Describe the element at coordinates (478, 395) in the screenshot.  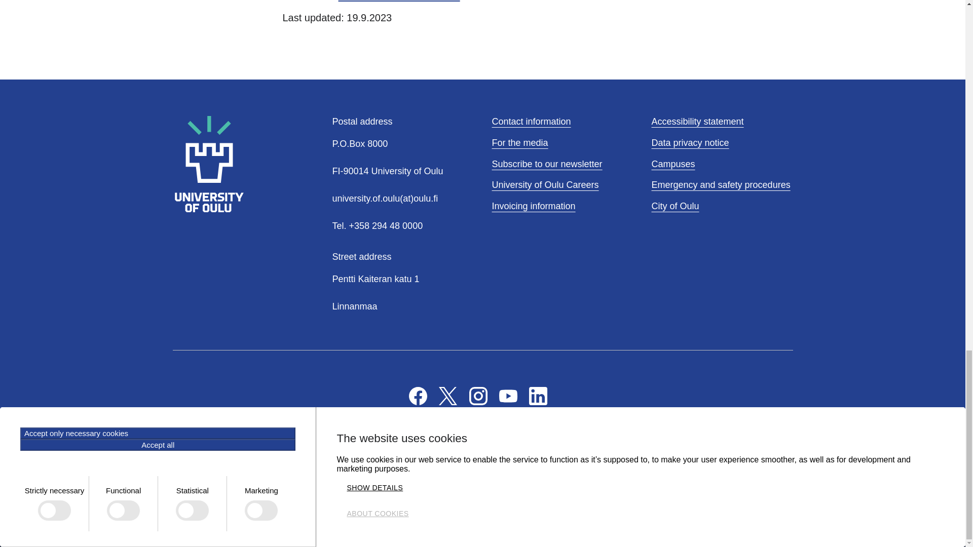
I see `Instagram` at that location.